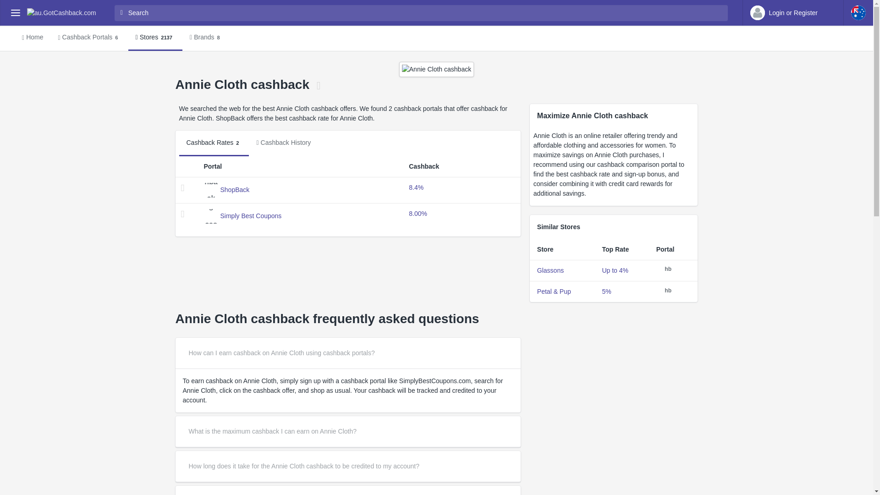 Image resolution: width=880 pixels, height=495 pixels. What do you see at coordinates (793, 13) in the screenshot?
I see `Login or Register` at bounding box center [793, 13].